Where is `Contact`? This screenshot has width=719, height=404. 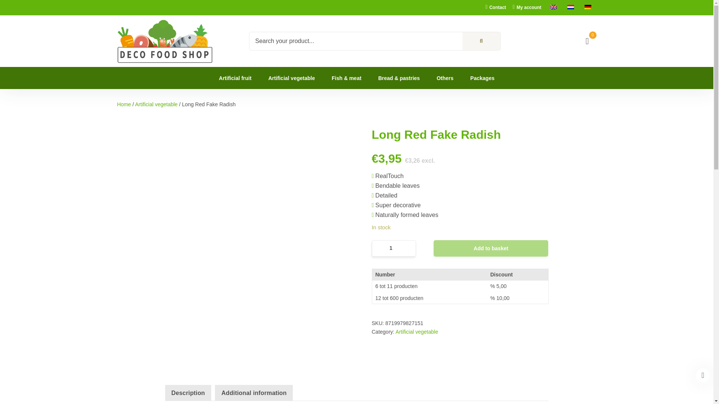 Contact is located at coordinates (496, 7).